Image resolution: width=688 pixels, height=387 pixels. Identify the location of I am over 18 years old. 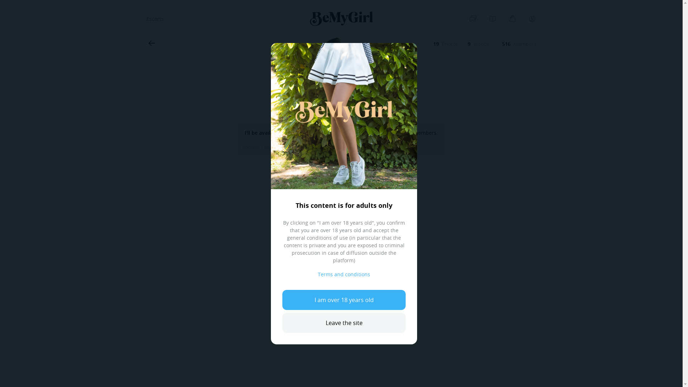
(344, 300).